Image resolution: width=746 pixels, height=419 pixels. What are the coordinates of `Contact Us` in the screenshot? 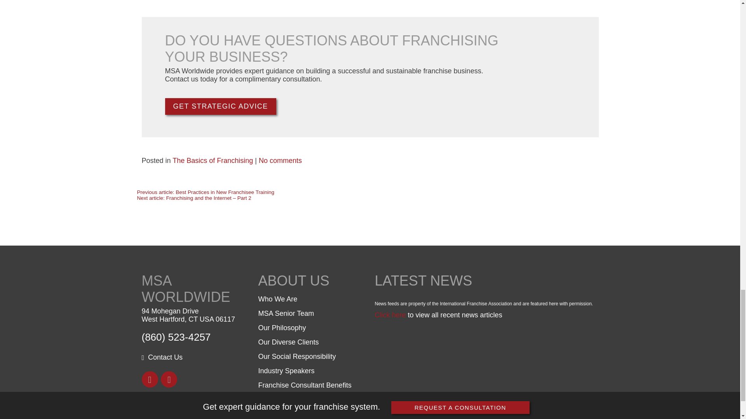 It's located at (162, 357).